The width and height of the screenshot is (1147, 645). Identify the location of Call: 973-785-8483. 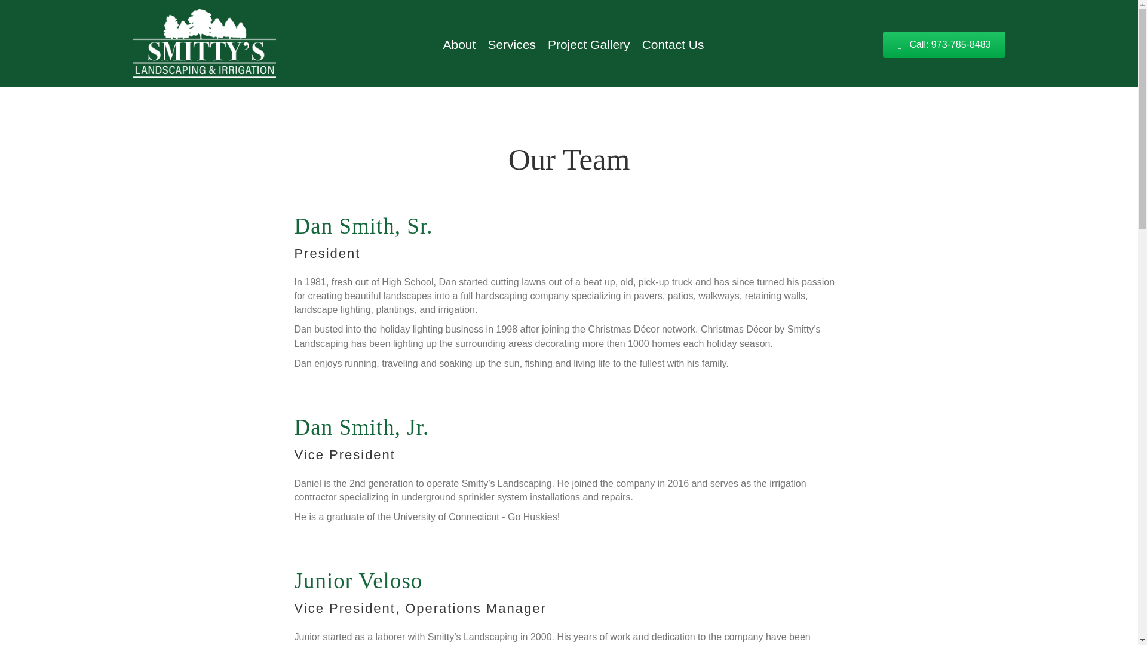
(944, 45).